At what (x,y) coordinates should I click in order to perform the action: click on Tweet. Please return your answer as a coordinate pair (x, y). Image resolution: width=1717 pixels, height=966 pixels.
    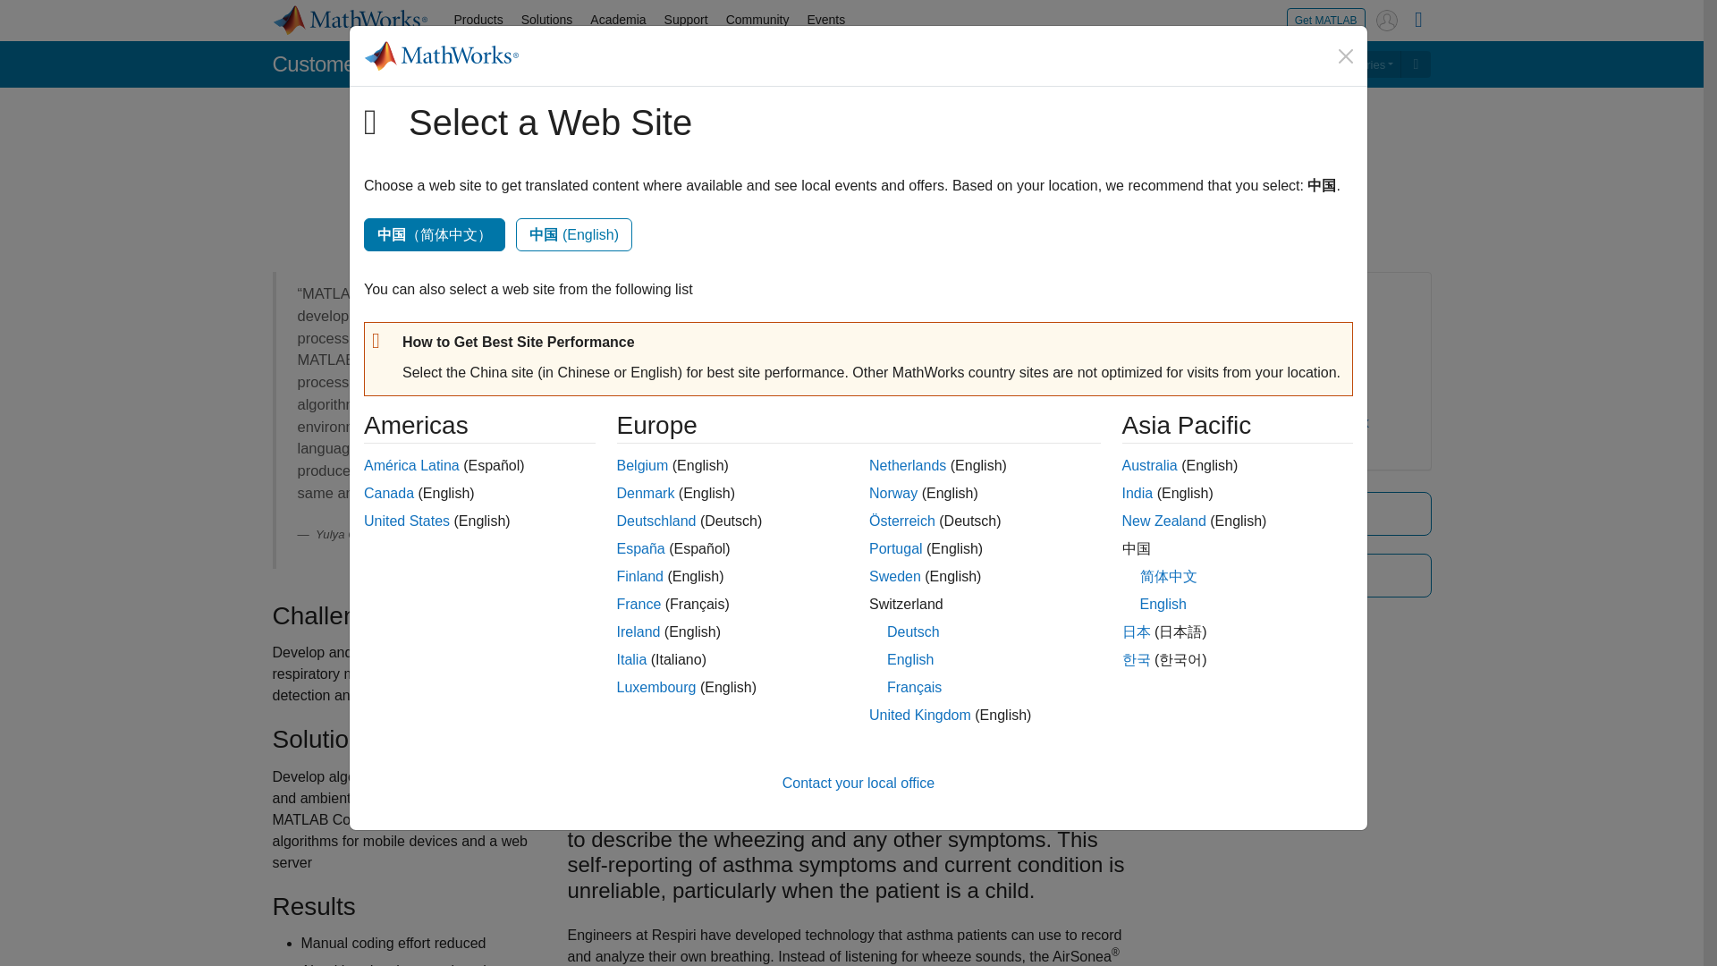
    Looking at the image, I should click on (889, 233).